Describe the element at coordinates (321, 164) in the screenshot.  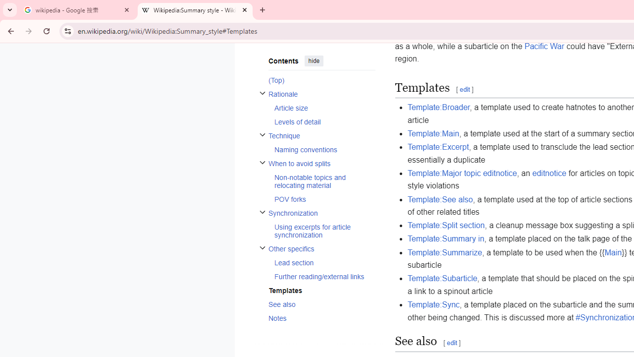
I see `When to avoid splits` at that location.